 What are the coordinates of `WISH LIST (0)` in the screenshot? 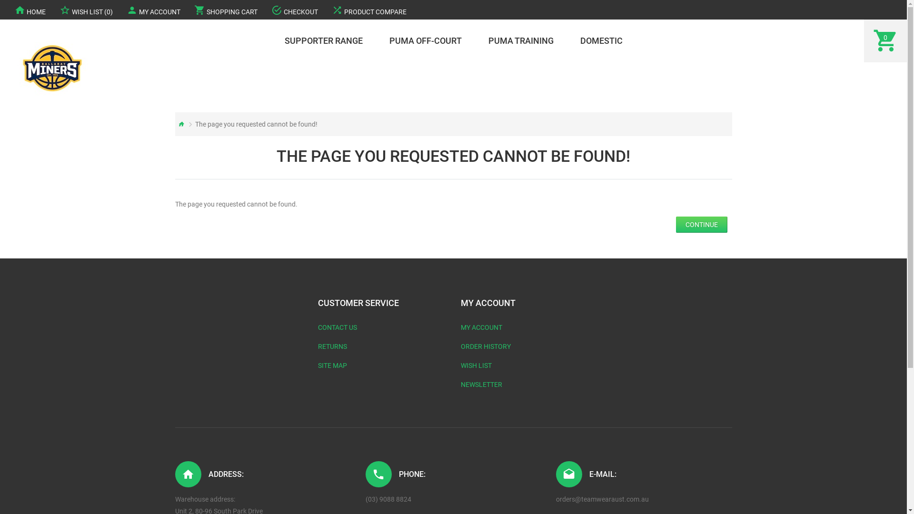 It's located at (86, 10).